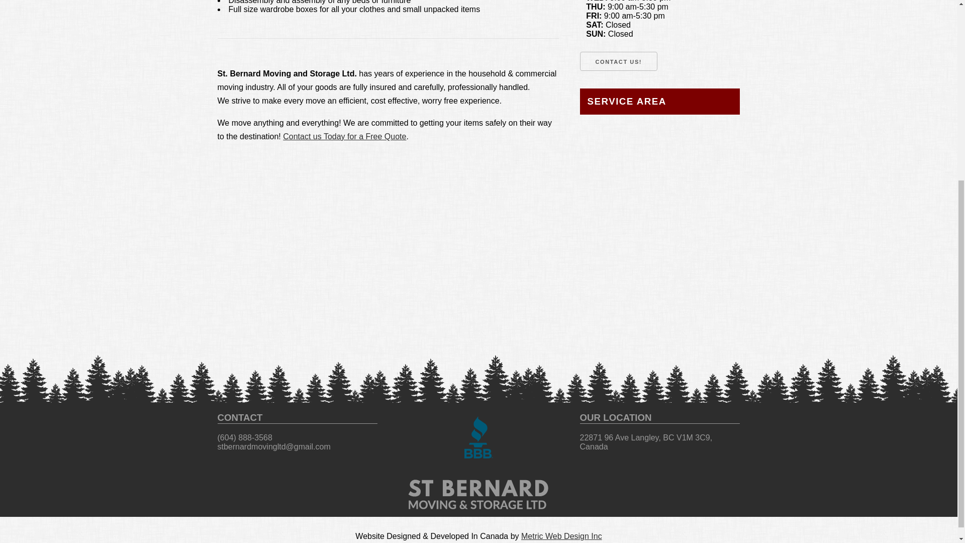 The height and width of the screenshot is (543, 965). What do you see at coordinates (619, 61) in the screenshot?
I see `CONTACT US!` at bounding box center [619, 61].